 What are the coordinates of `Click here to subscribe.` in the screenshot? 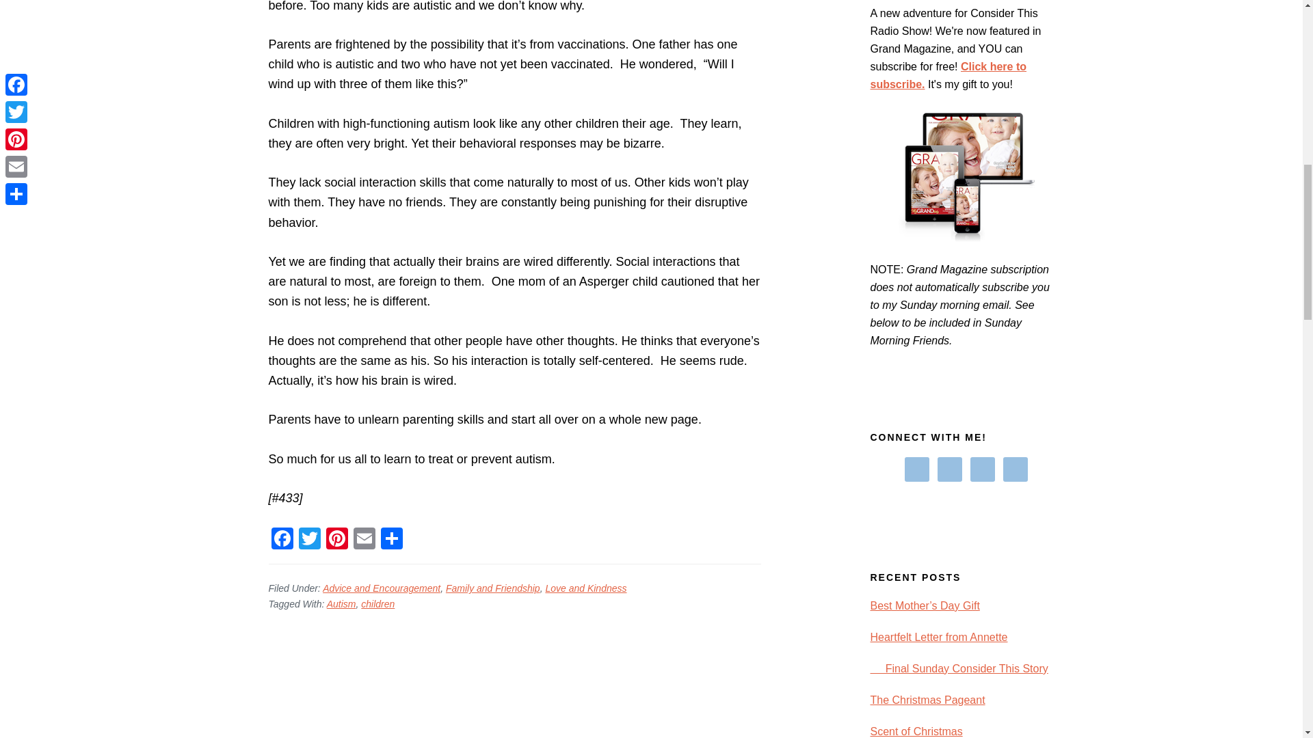 It's located at (948, 75).